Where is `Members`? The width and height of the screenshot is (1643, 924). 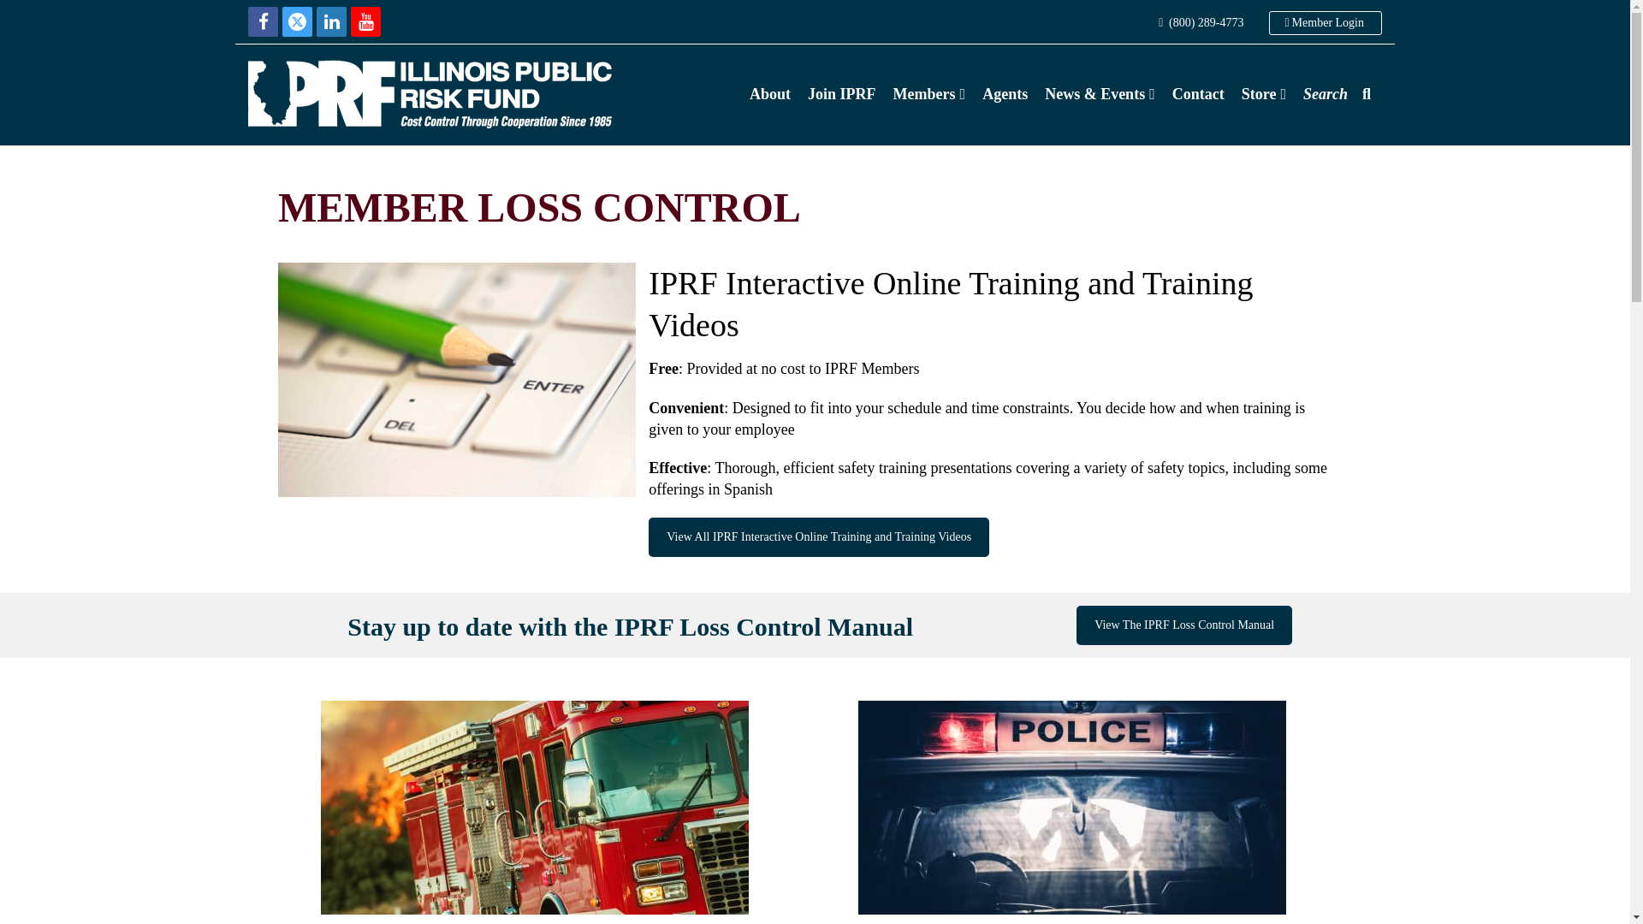
Members is located at coordinates (929, 94).